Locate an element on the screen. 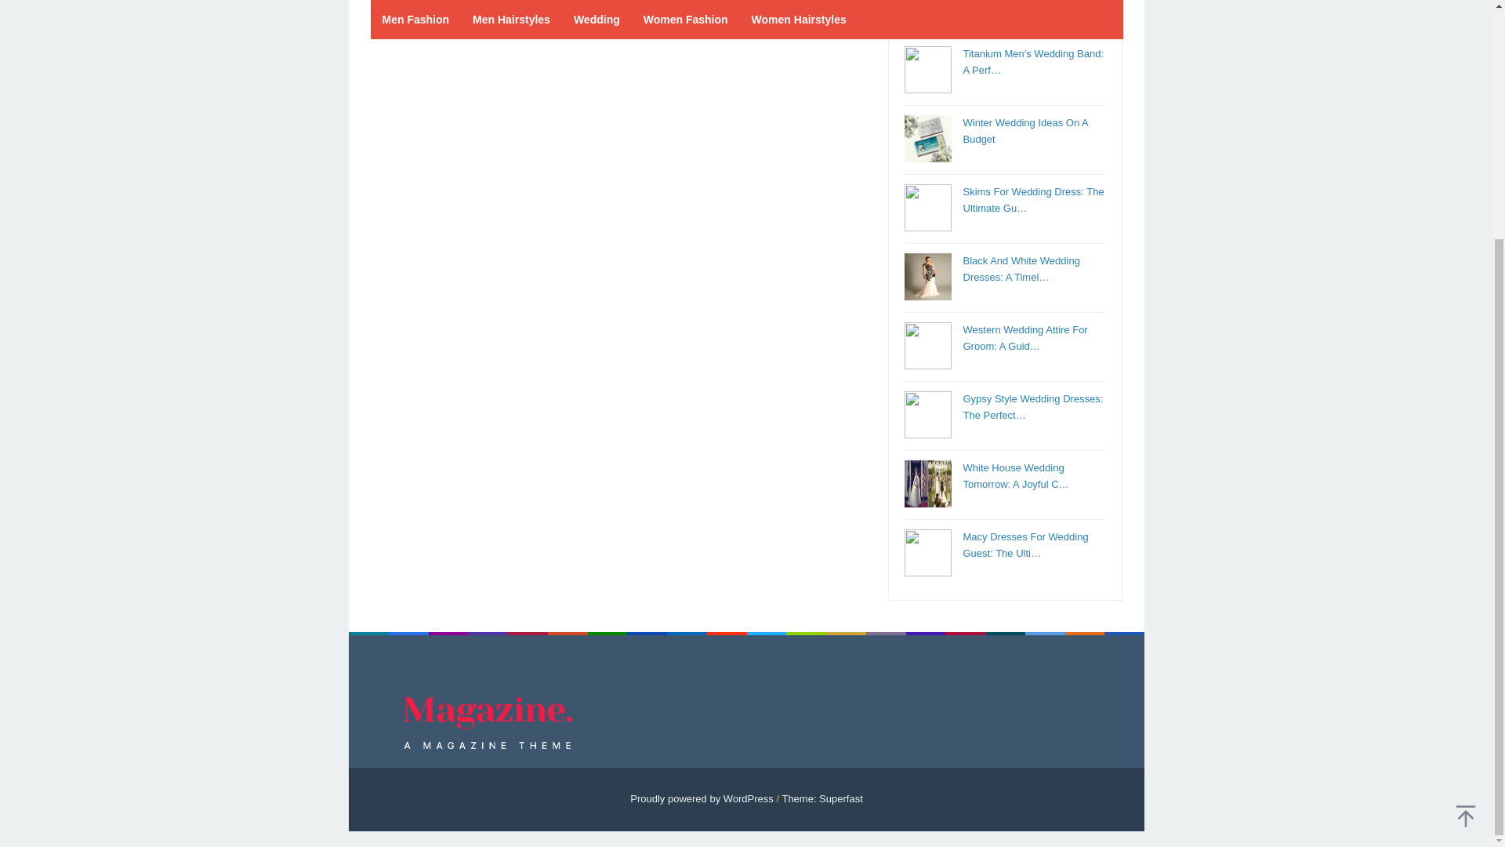  Proudly powered by WordPress is located at coordinates (702, 798).